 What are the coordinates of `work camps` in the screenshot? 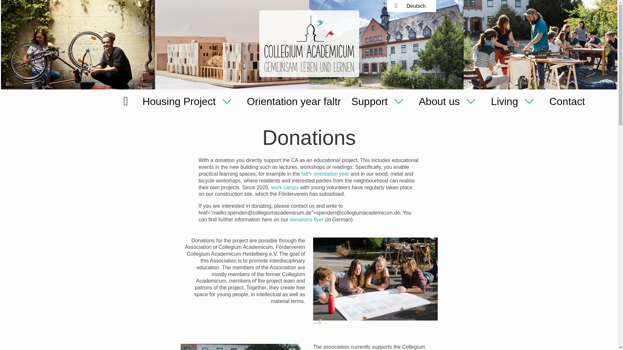 It's located at (285, 187).